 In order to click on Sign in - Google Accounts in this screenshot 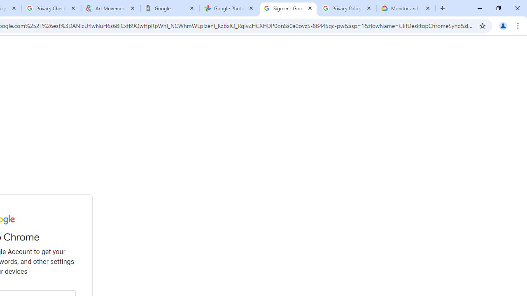, I will do `click(288, 8)`.